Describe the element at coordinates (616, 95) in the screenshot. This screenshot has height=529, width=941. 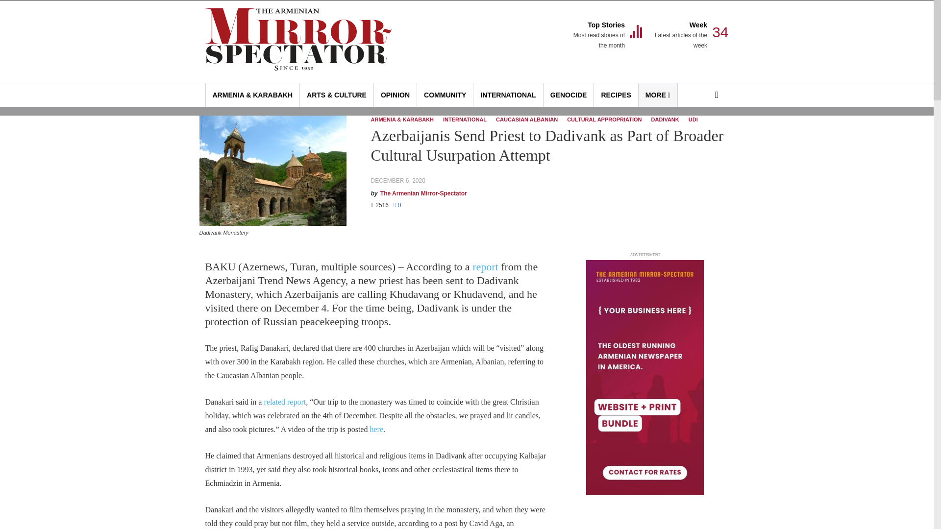
I see `OPINION` at that location.